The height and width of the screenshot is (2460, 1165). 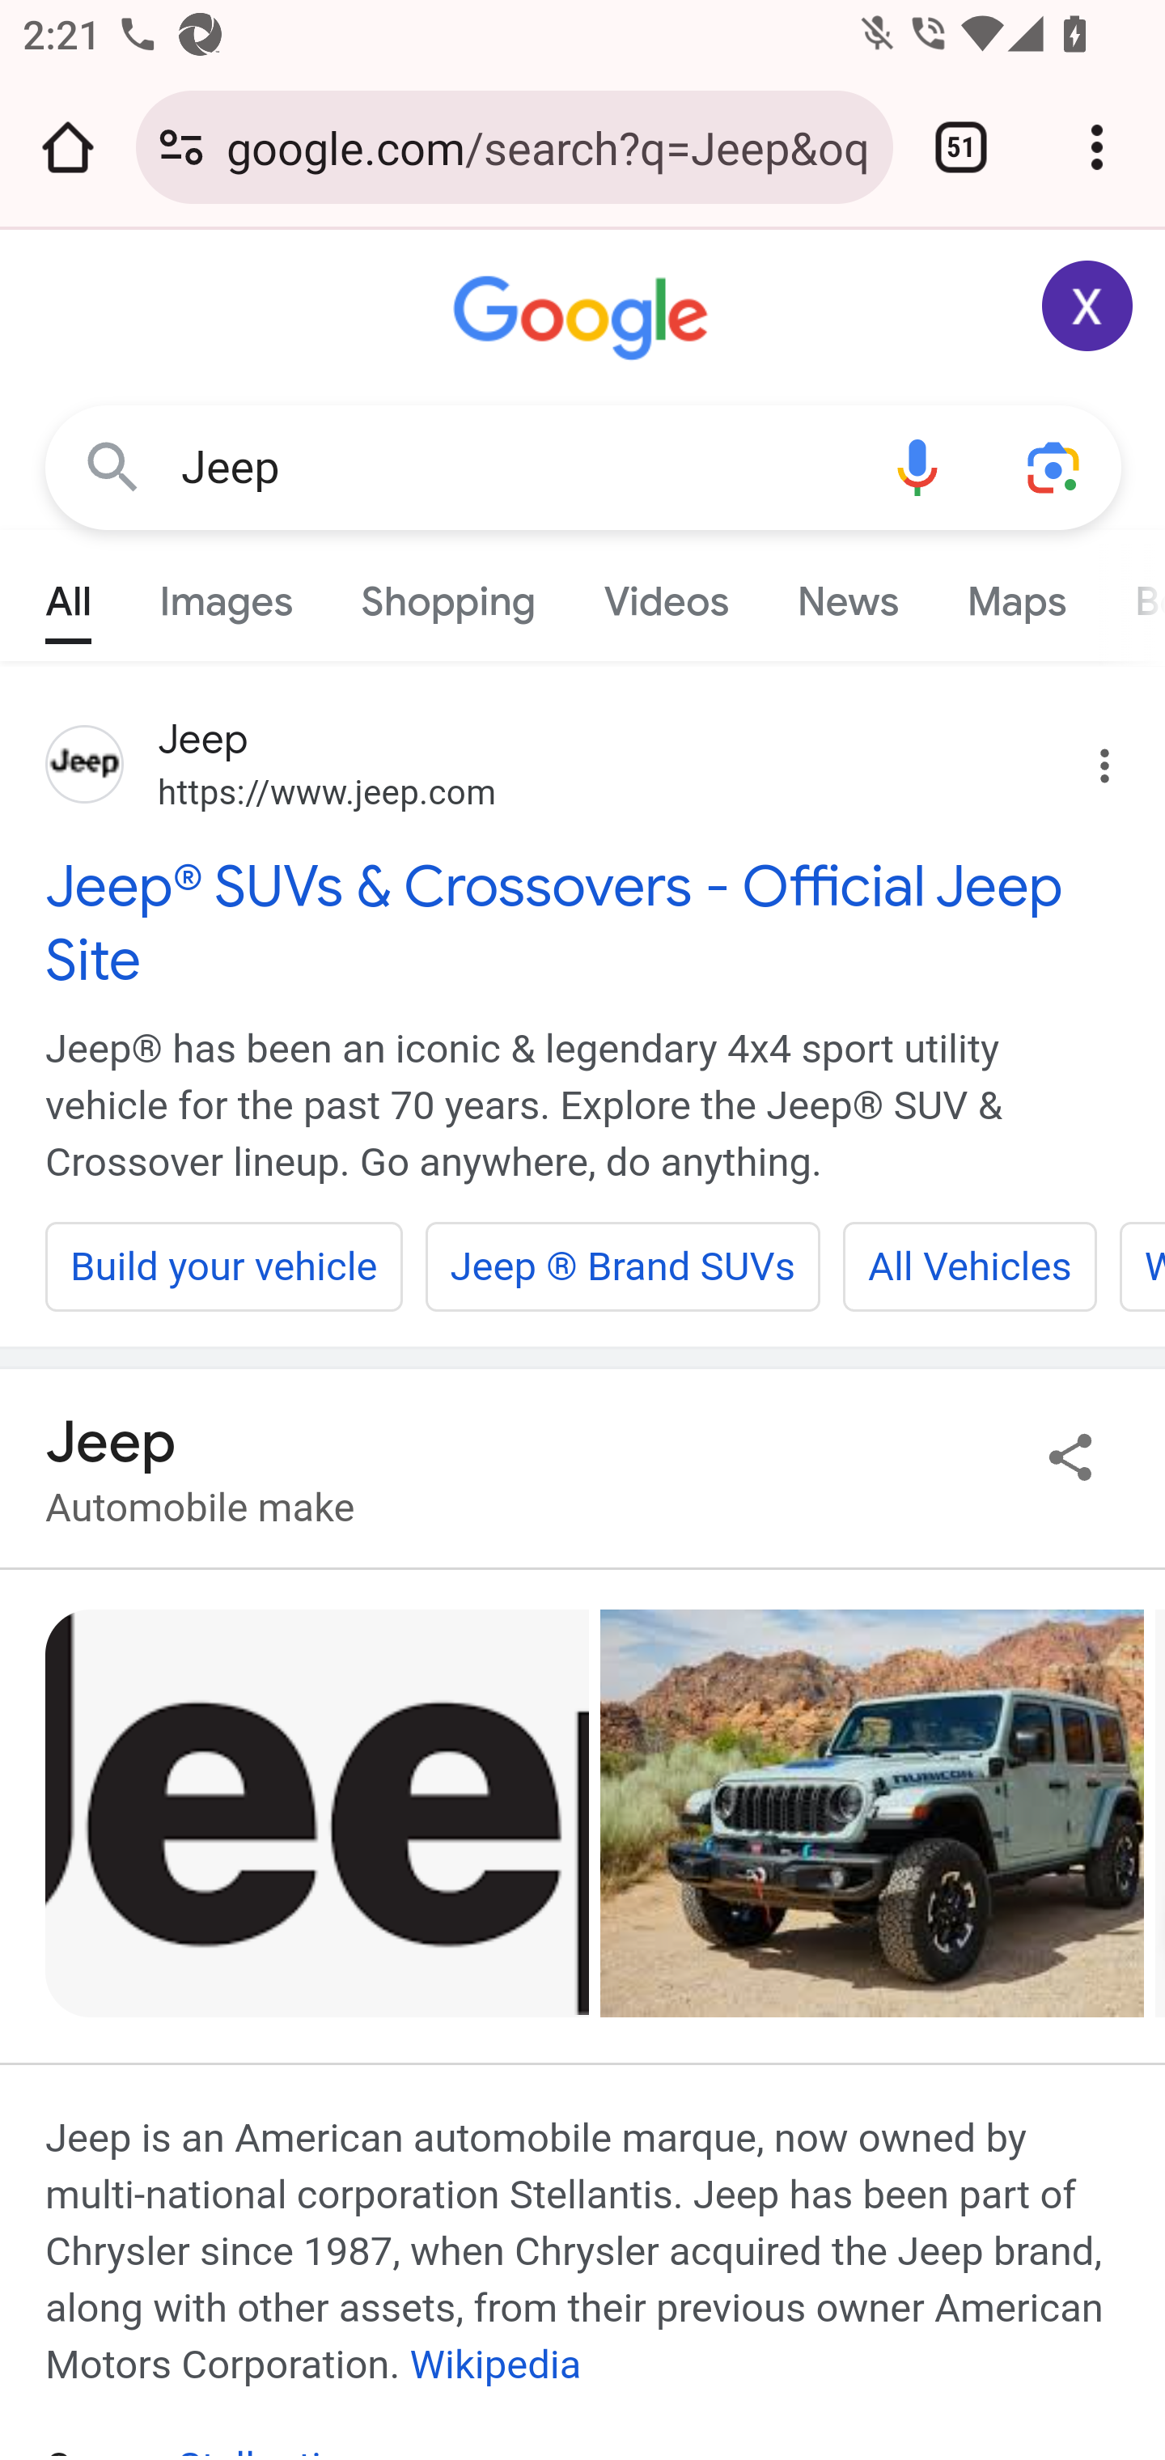 What do you see at coordinates (1071, 1456) in the screenshot?
I see `Share` at bounding box center [1071, 1456].